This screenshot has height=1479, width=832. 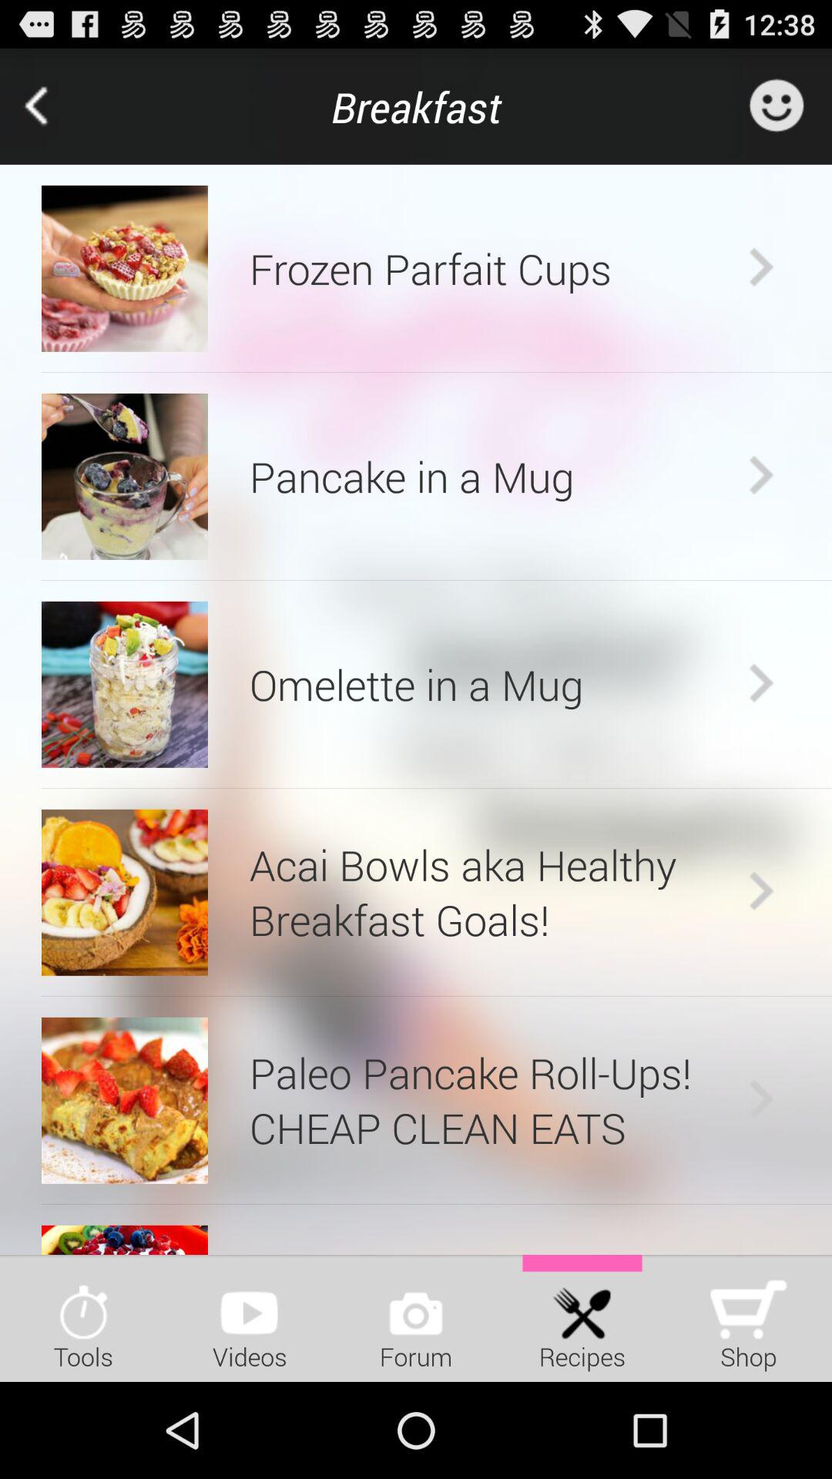 What do you see at coordinates (437, 580) in the screenshot?
I see `open the item above omelette in a` at bounding box center [437, 580].